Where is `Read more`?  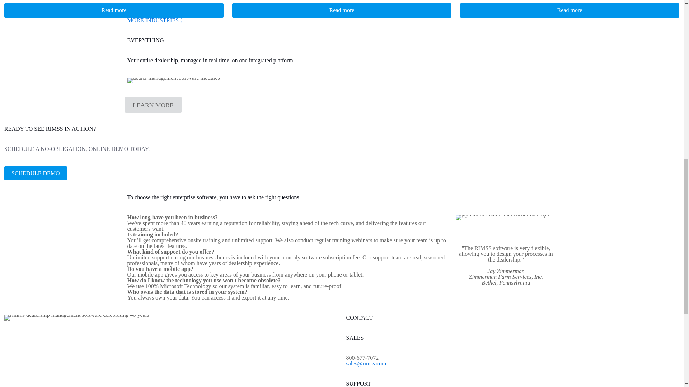 Read more is located at coordinates (342, 10).